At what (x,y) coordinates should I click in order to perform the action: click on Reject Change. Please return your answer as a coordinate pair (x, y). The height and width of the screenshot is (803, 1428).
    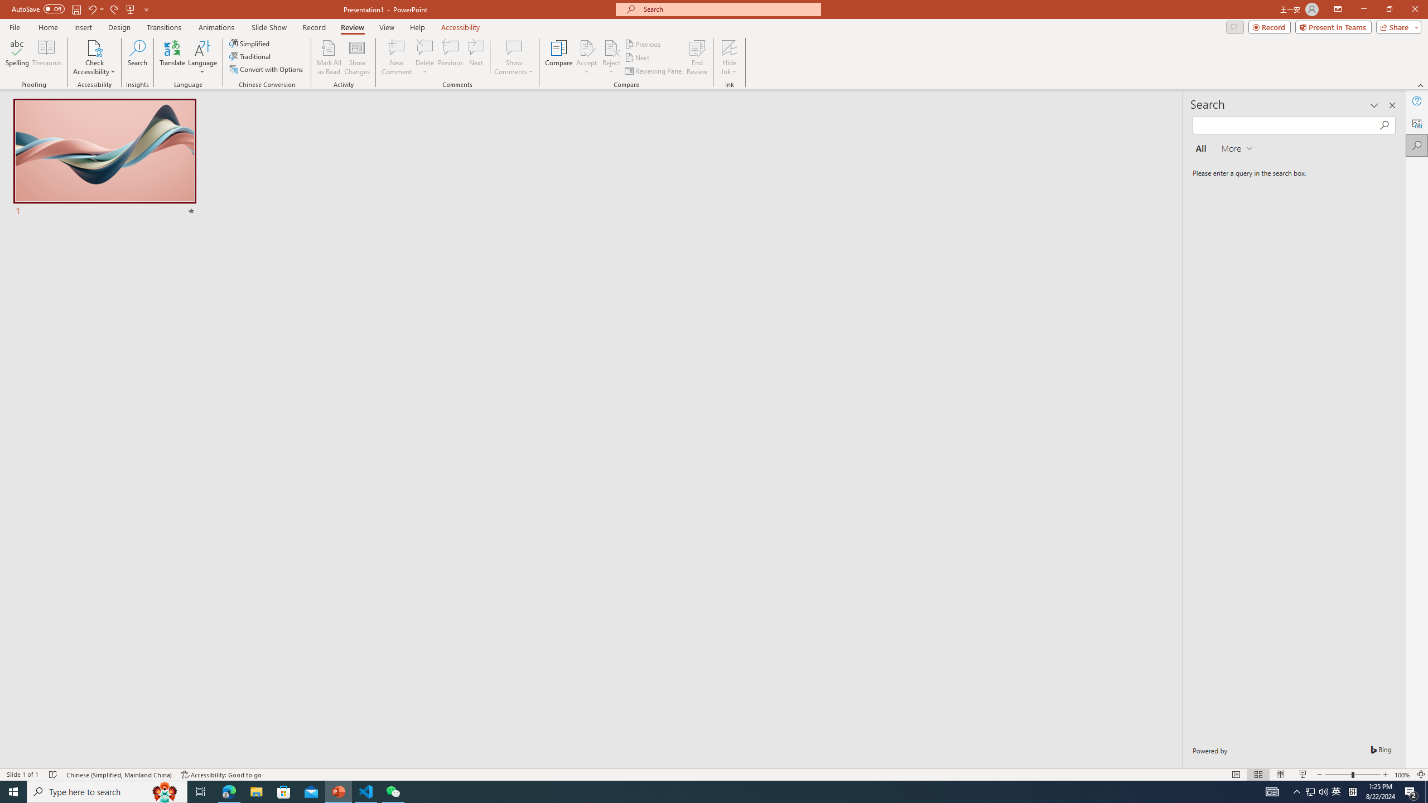
    Looking at the image, I should click on (611, 47).